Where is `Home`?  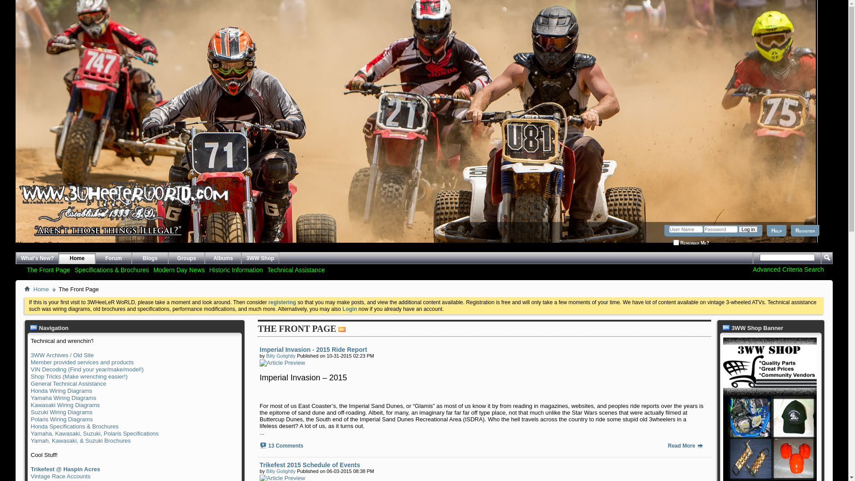 Home is located at coordinates (41, 289).